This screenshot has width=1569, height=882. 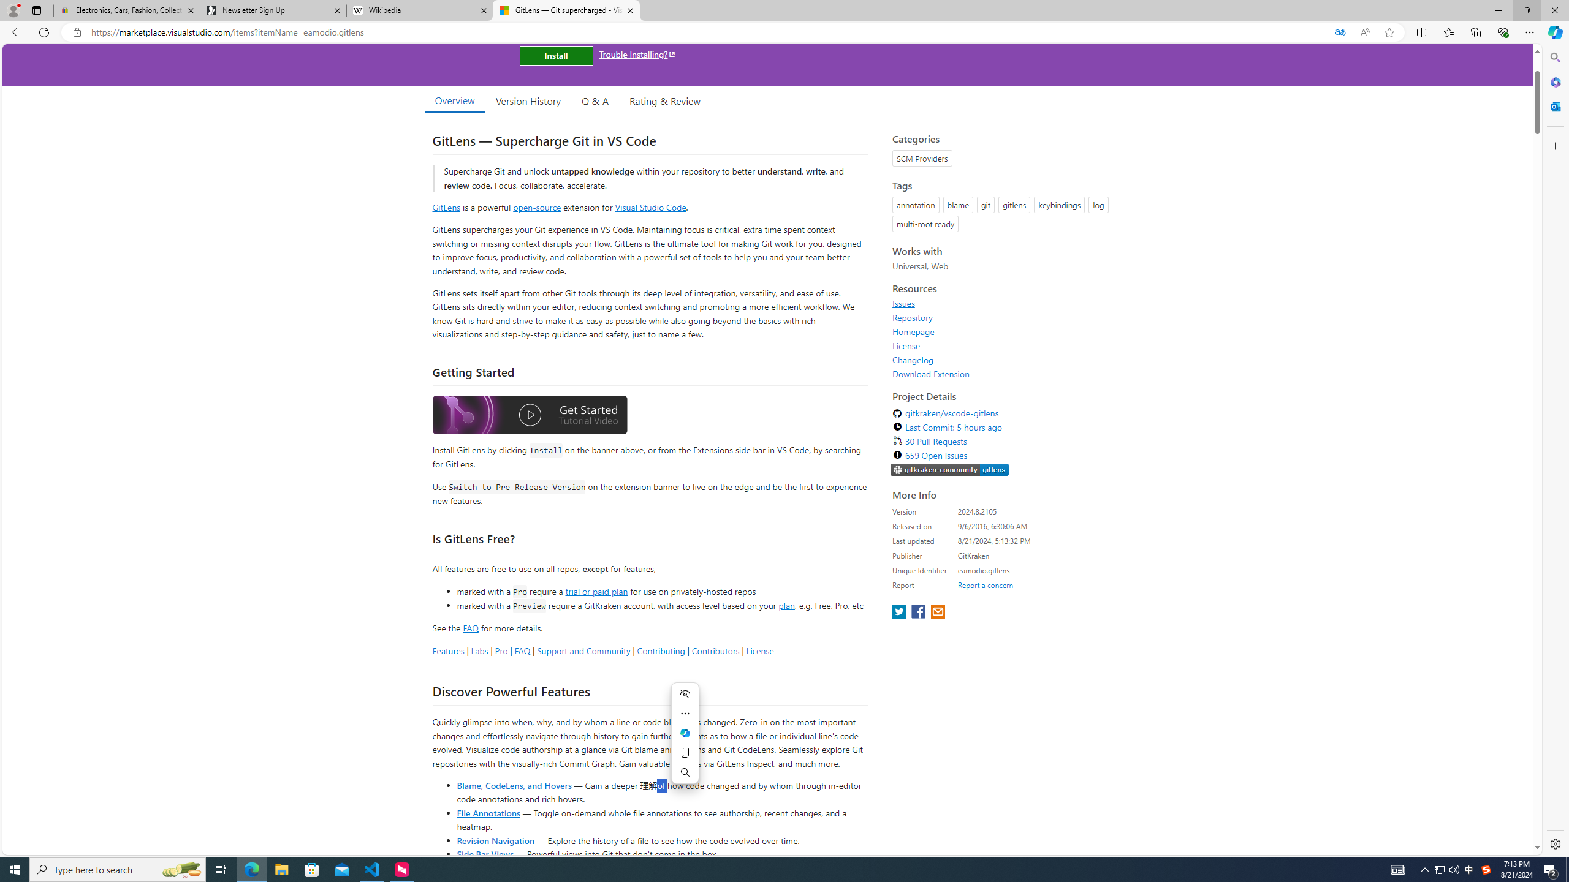 What do you see at coordinates (447, 650) in the screenshot?
I see `Features` at bounding box center [447, 650].